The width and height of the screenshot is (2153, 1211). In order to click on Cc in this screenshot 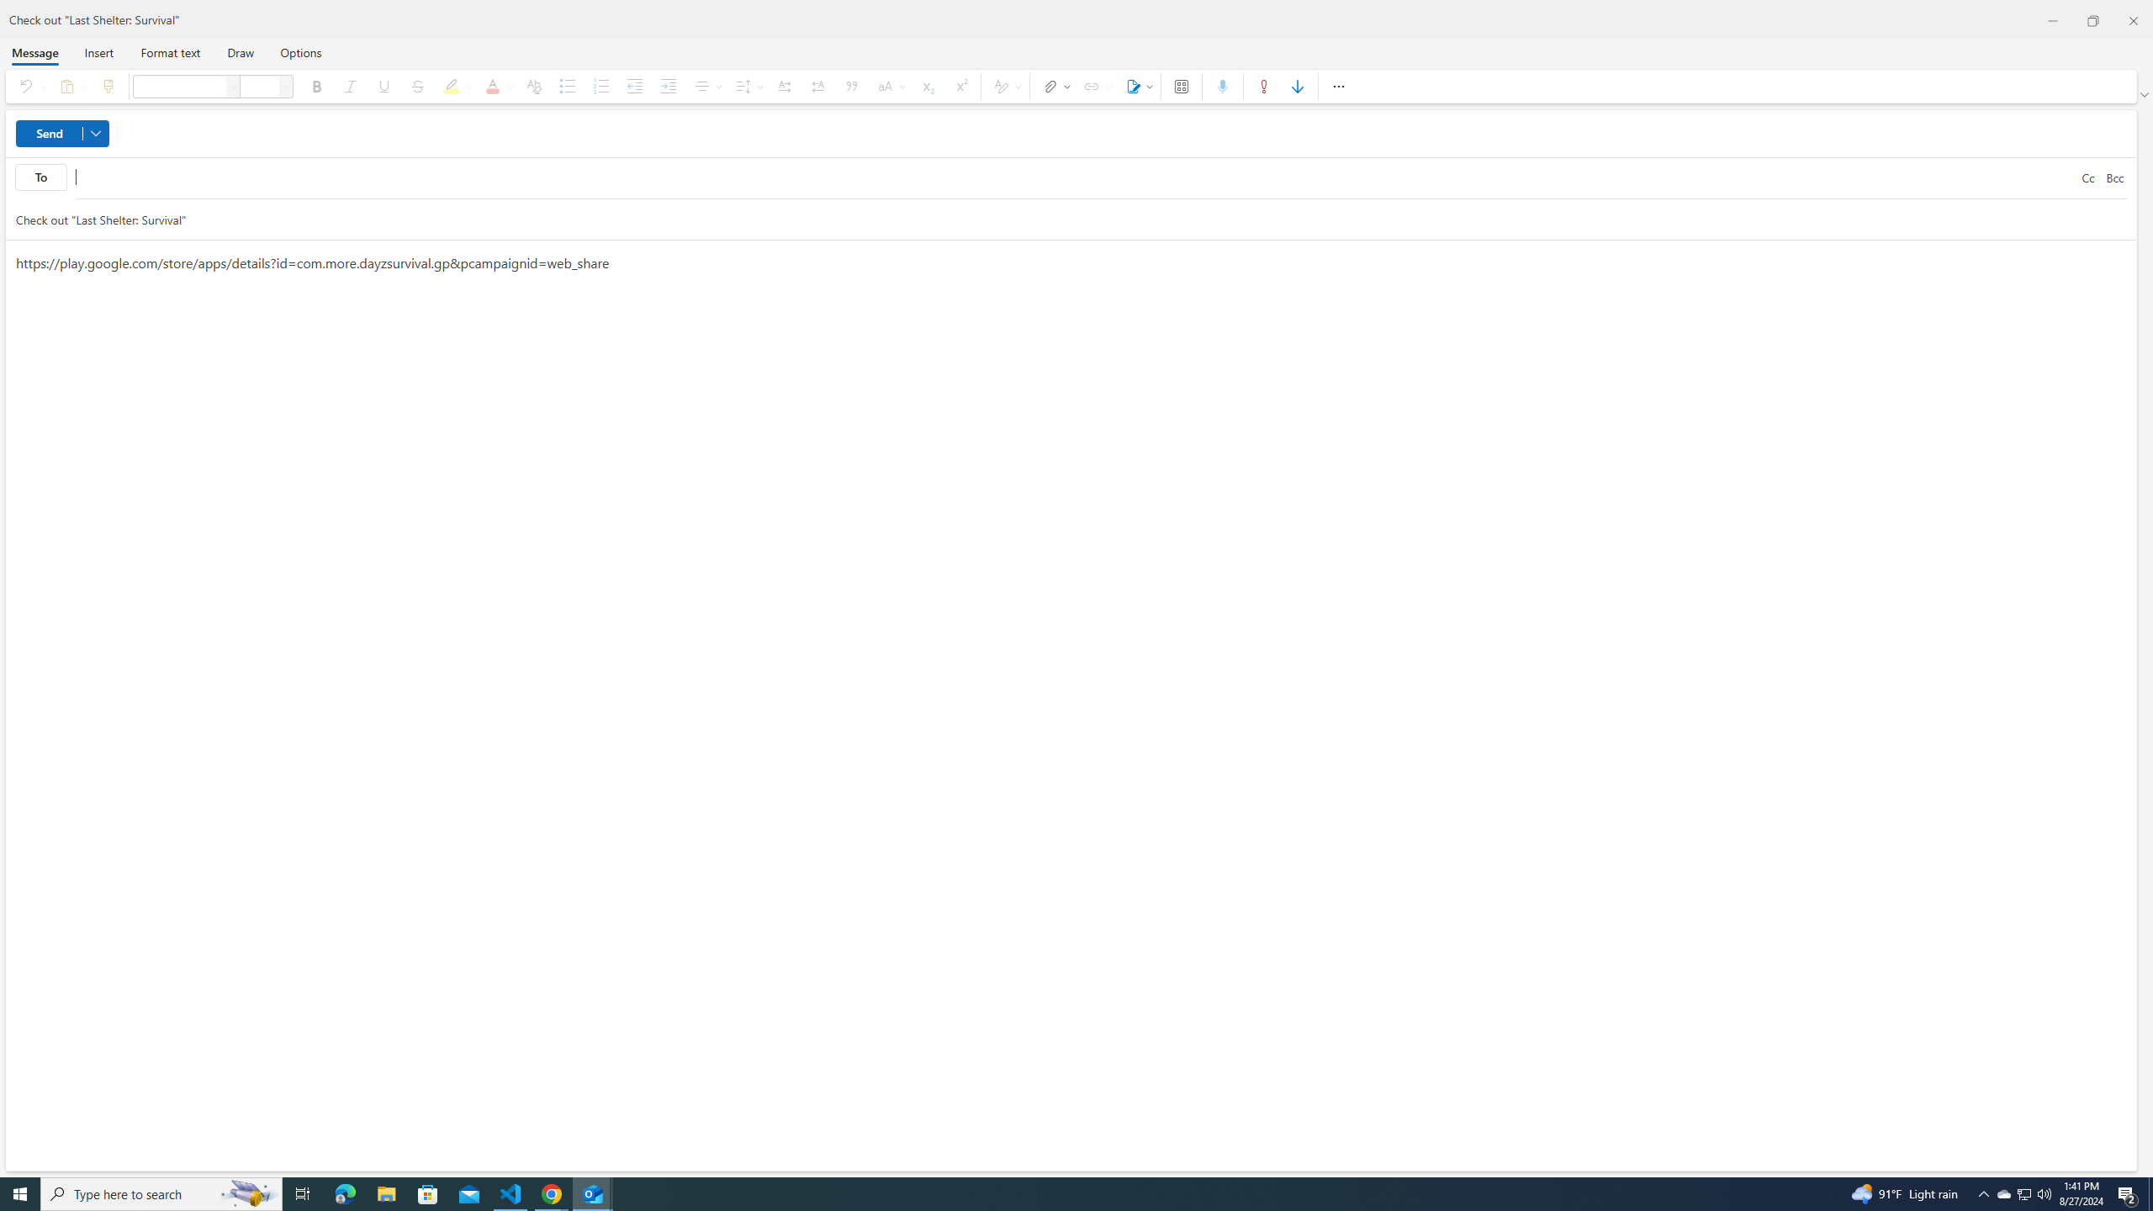, I will do `click(2087, 177)`.